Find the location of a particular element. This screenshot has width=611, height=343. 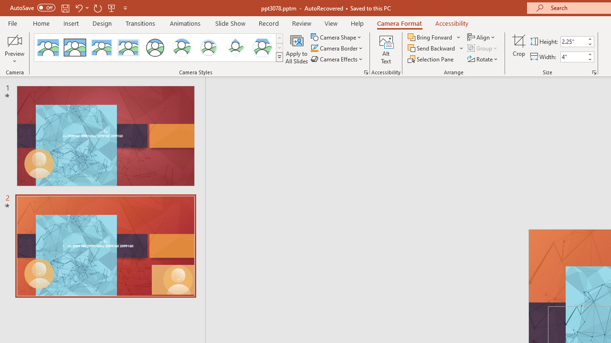

Camera Shape is located at coordinates (337, 37).